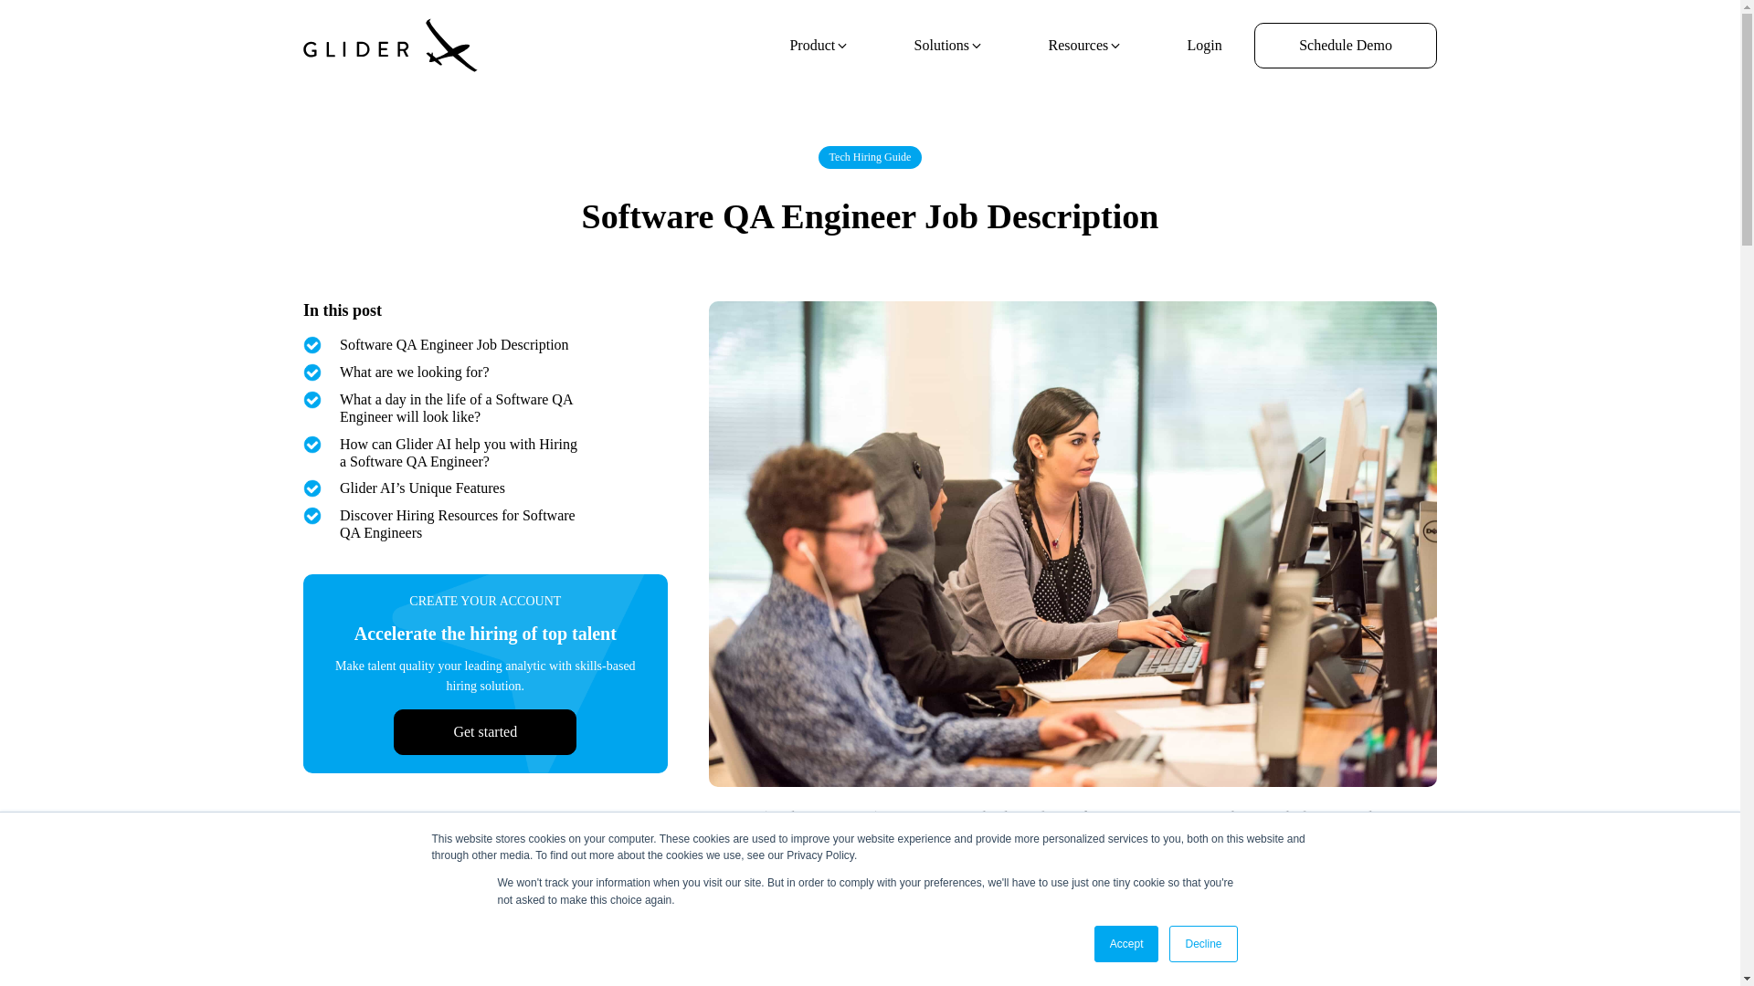 The image size is (1754, 986). What do you see at coordinates (1202, 944) in the screenshot?
I see `Decline` at bounding box center [1202, 944].